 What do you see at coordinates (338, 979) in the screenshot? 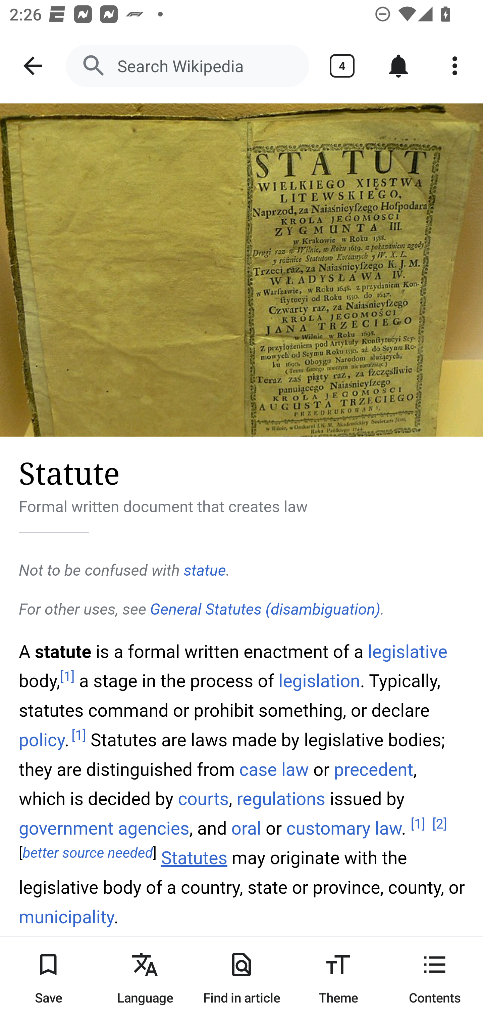
I see `Theme` at bounding box center [338, 979].